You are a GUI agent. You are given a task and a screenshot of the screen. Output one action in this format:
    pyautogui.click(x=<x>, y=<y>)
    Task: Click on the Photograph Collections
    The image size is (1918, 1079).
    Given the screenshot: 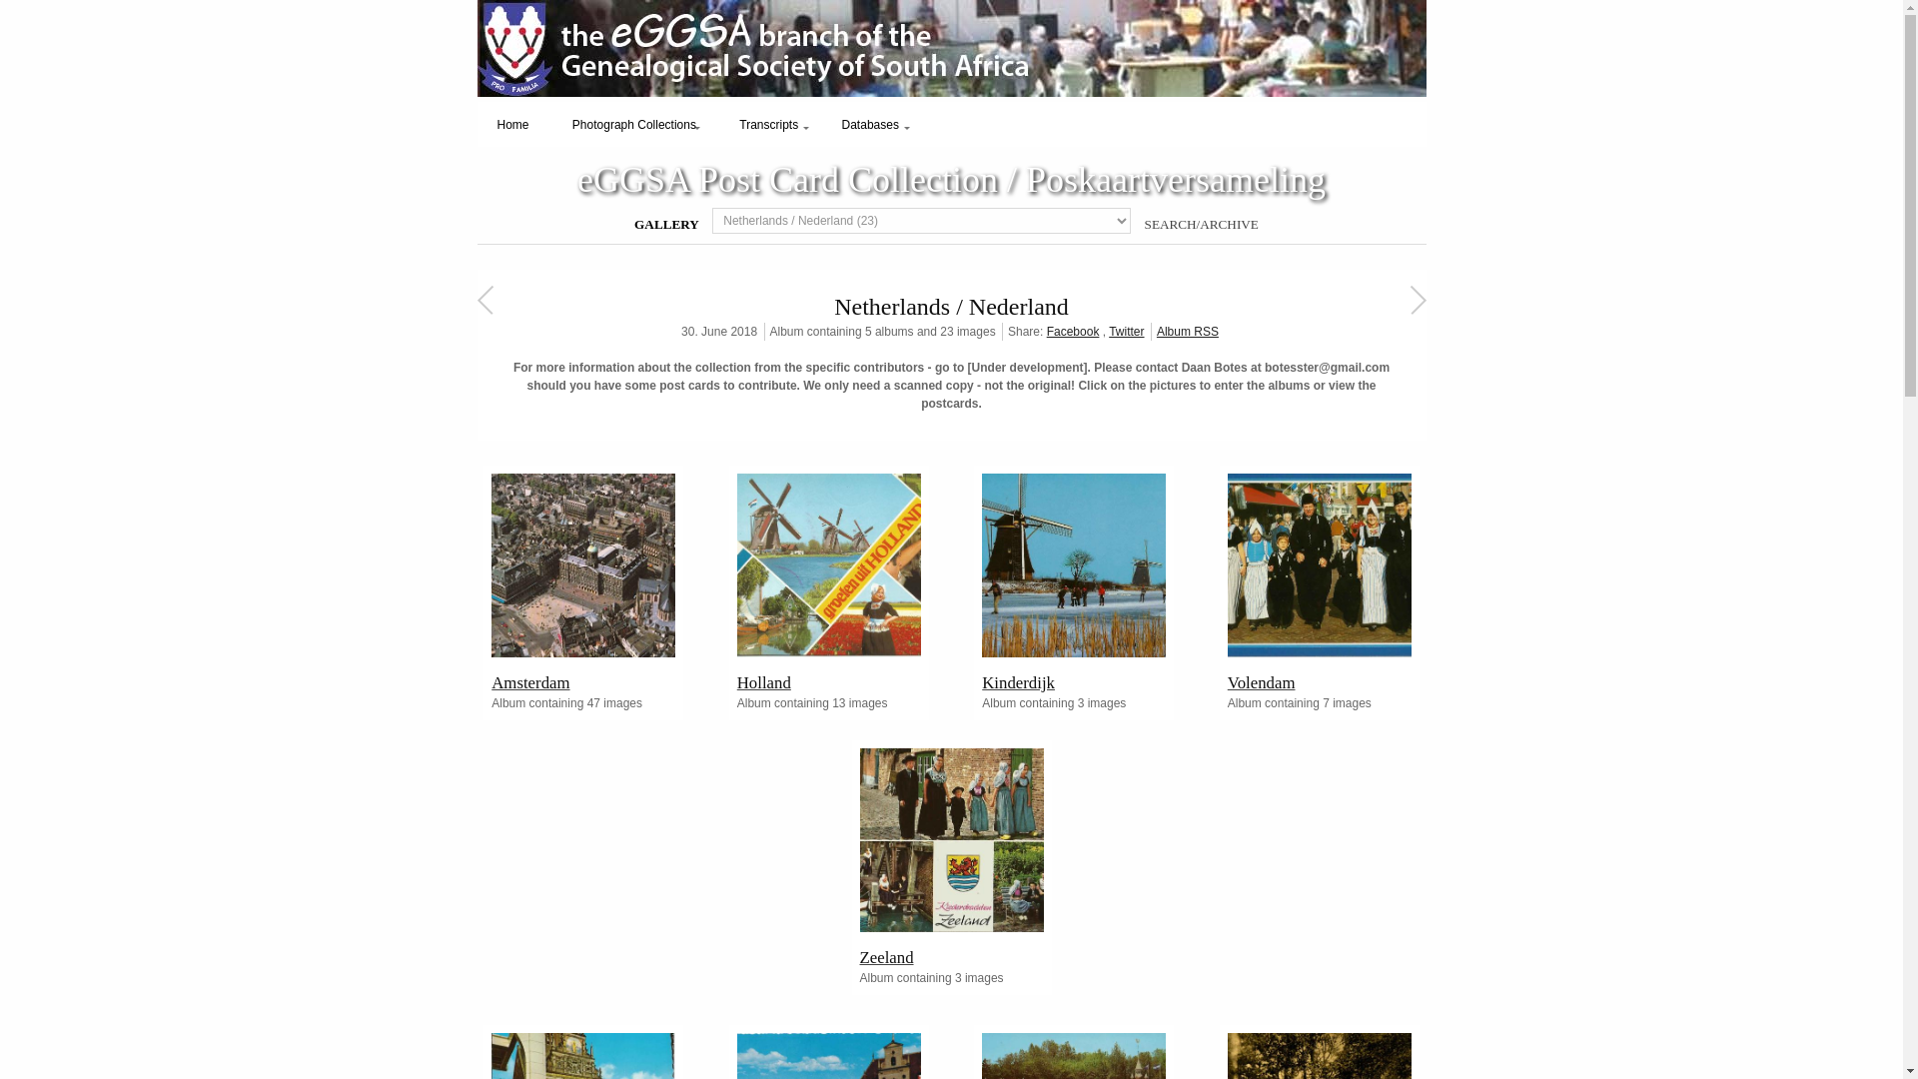 What is the action you would take?
    pyautogui.click(x=633, y=124)
    